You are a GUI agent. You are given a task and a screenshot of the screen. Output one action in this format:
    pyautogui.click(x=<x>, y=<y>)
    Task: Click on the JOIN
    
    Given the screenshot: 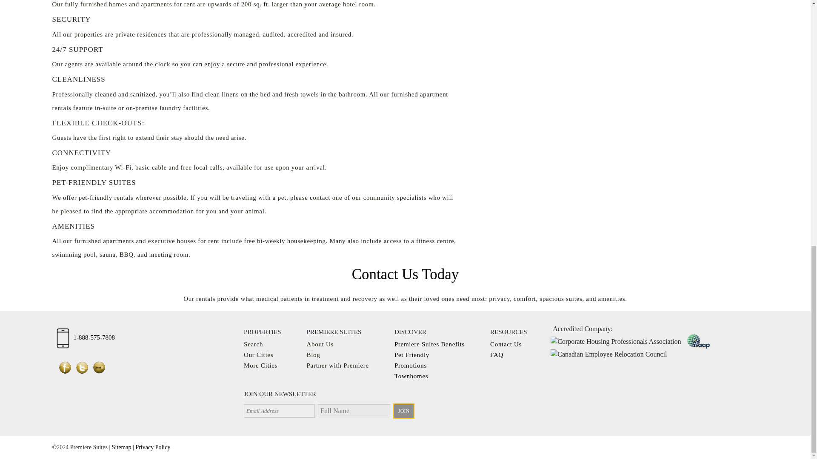 What is the action you would take?
    pyautogui.click(x=403, y=411)
    